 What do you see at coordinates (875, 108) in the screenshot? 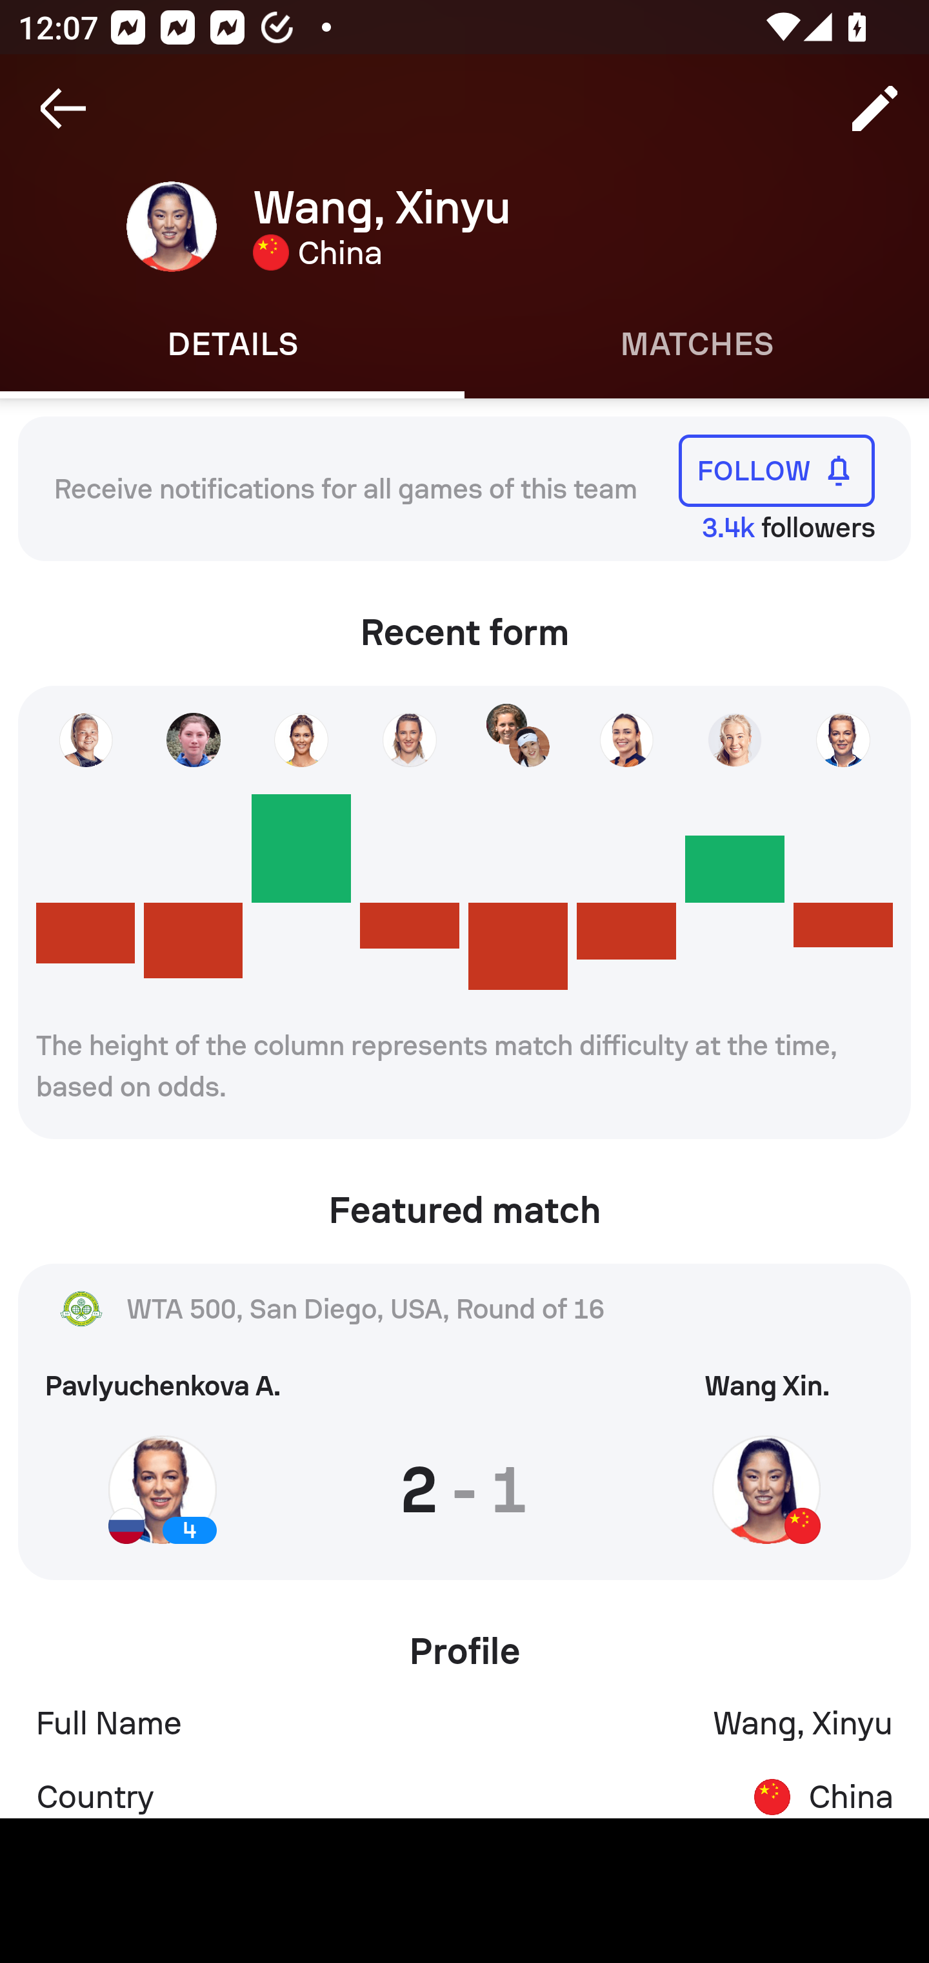
I see `Edit` at bounding box center [875, 108].